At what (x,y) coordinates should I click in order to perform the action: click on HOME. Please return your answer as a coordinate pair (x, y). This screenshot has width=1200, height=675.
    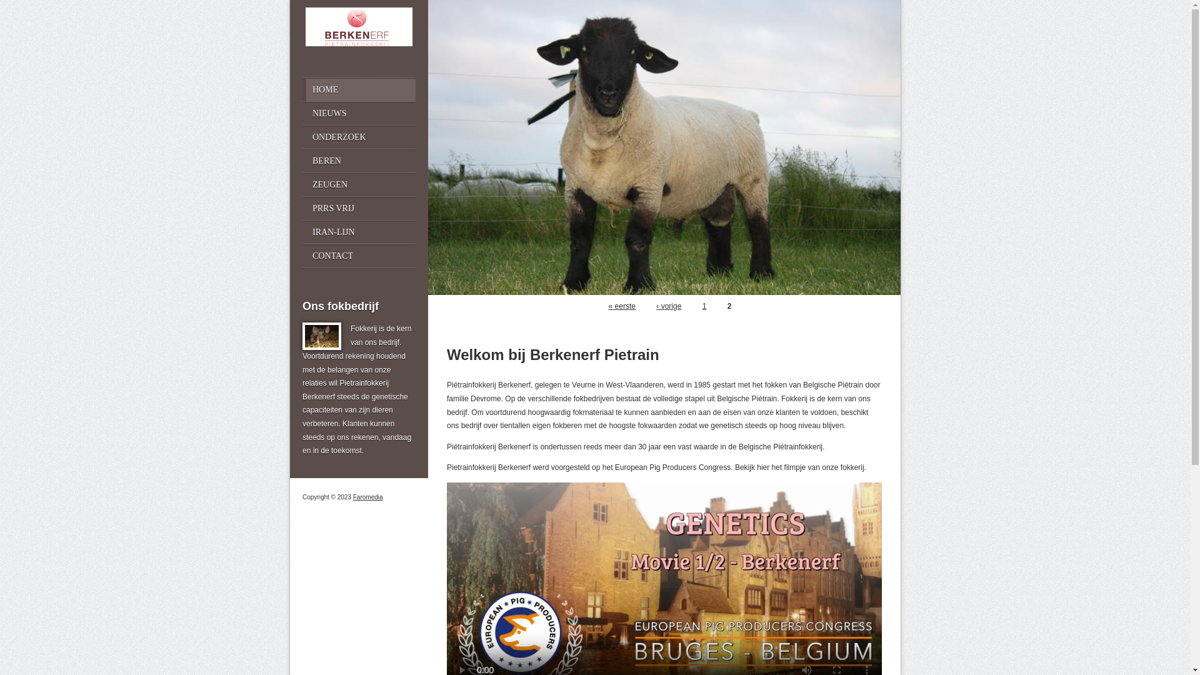
    Looking at the image, I should click on (359, 90).